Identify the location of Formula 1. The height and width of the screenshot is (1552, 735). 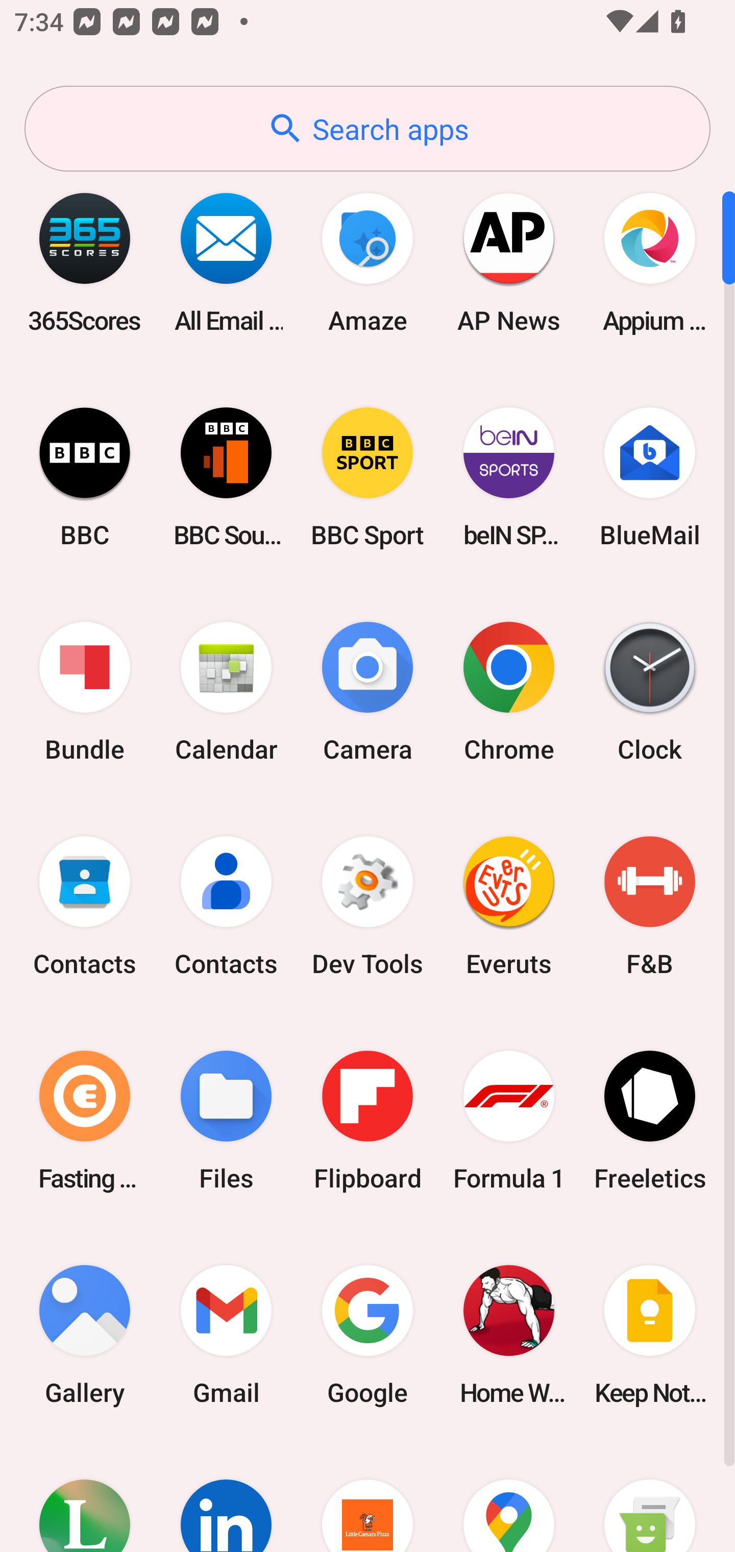
(508, 1120).